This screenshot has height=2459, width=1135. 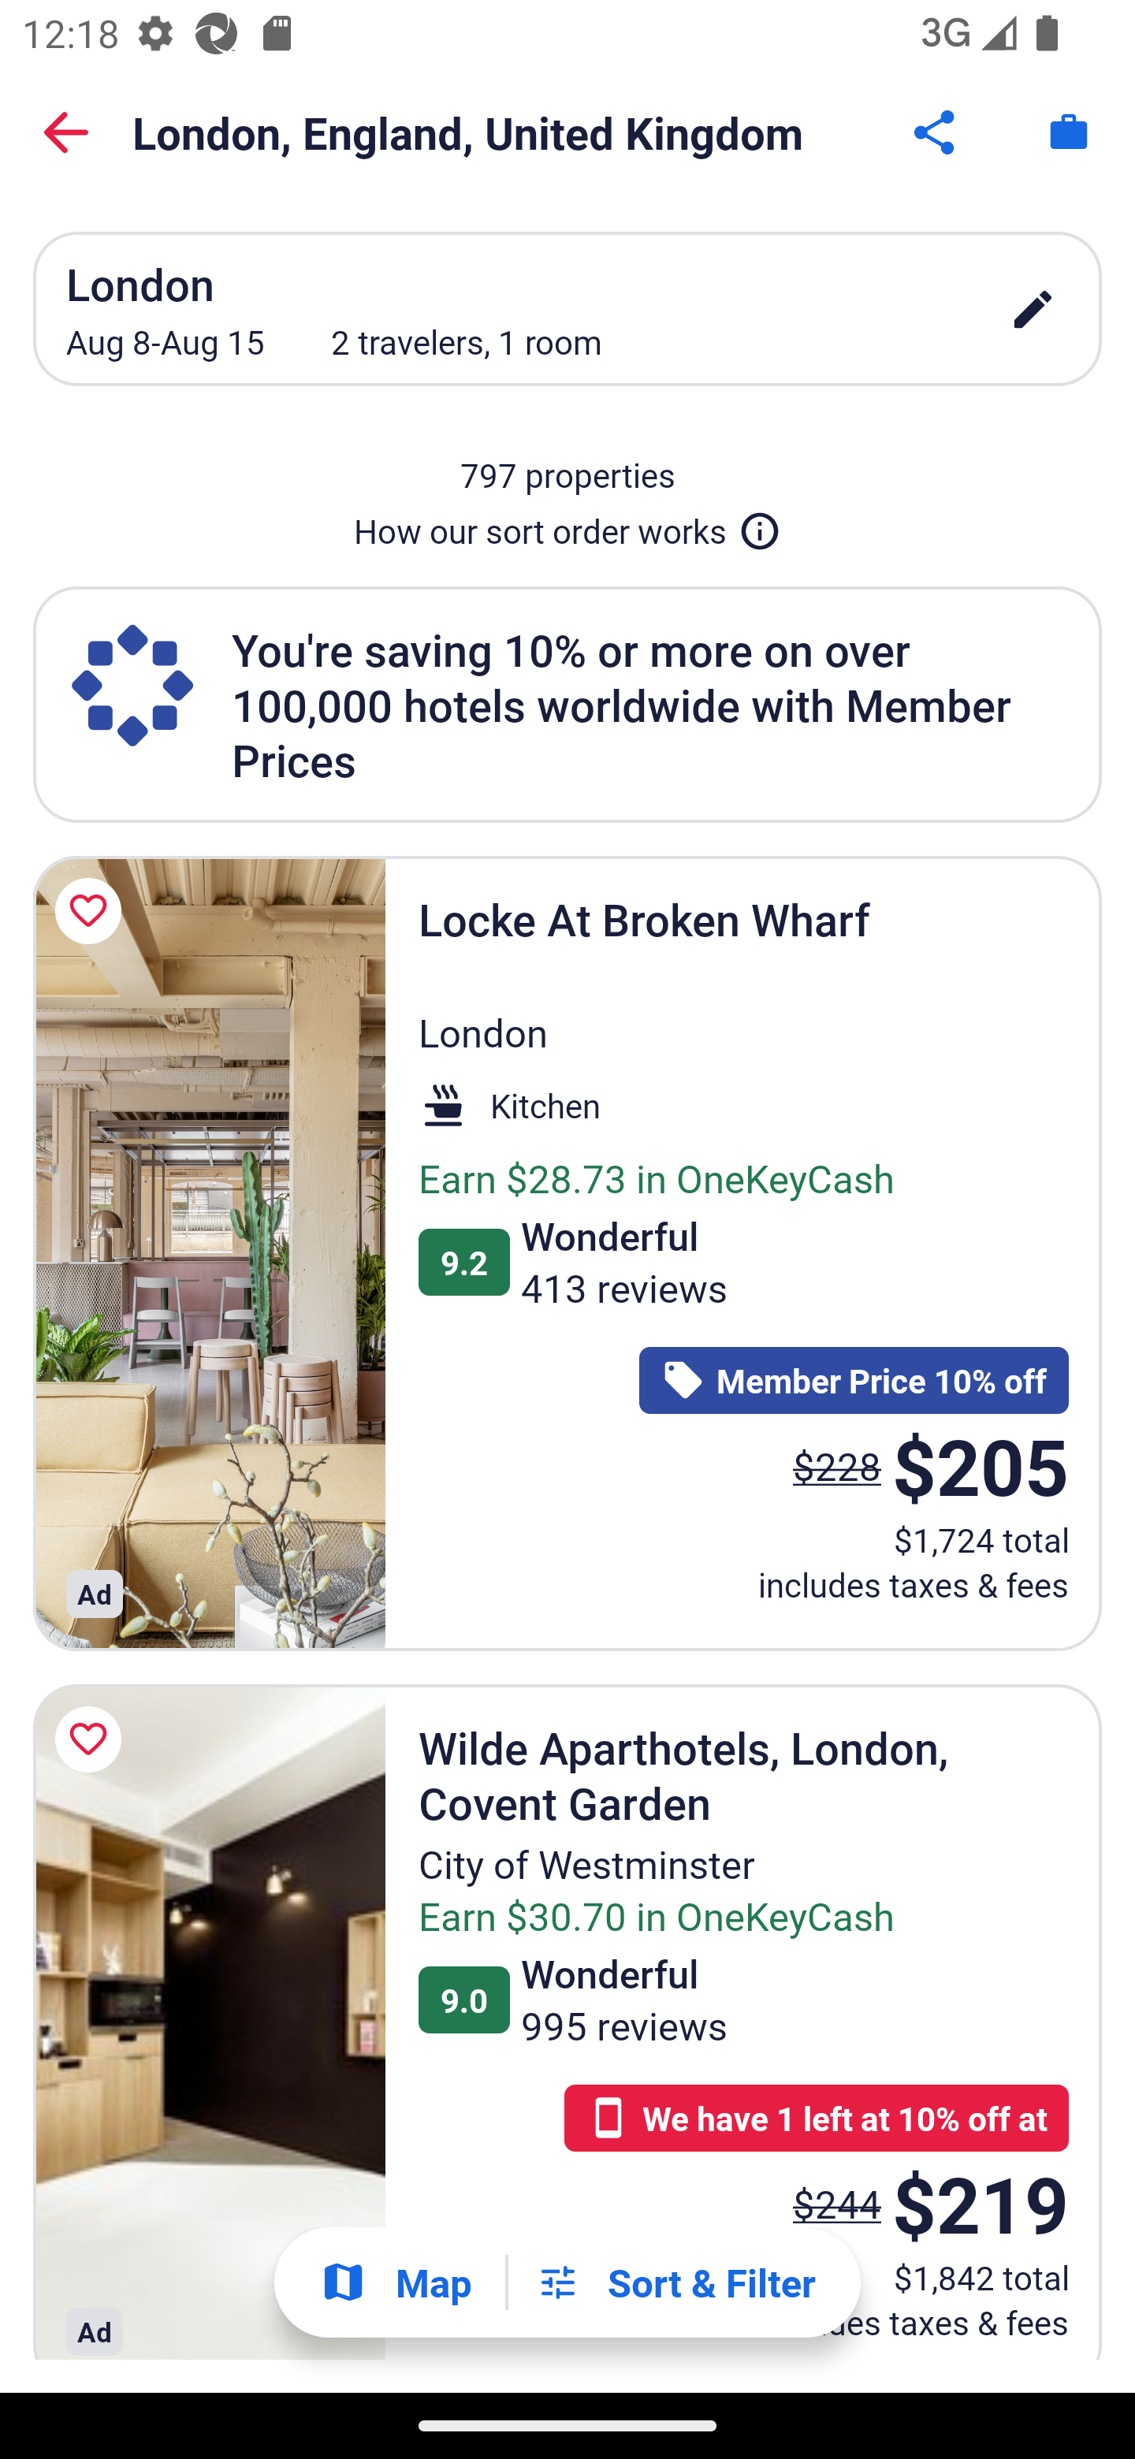 I want to click on Share Button, so click(x=936, y=132).